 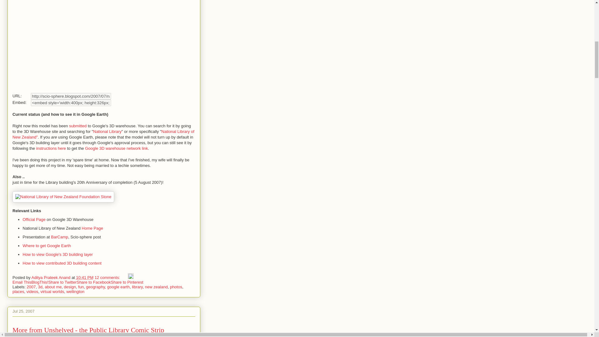 I want to click on National Library of New Zealand", so click(x=103, y=134).